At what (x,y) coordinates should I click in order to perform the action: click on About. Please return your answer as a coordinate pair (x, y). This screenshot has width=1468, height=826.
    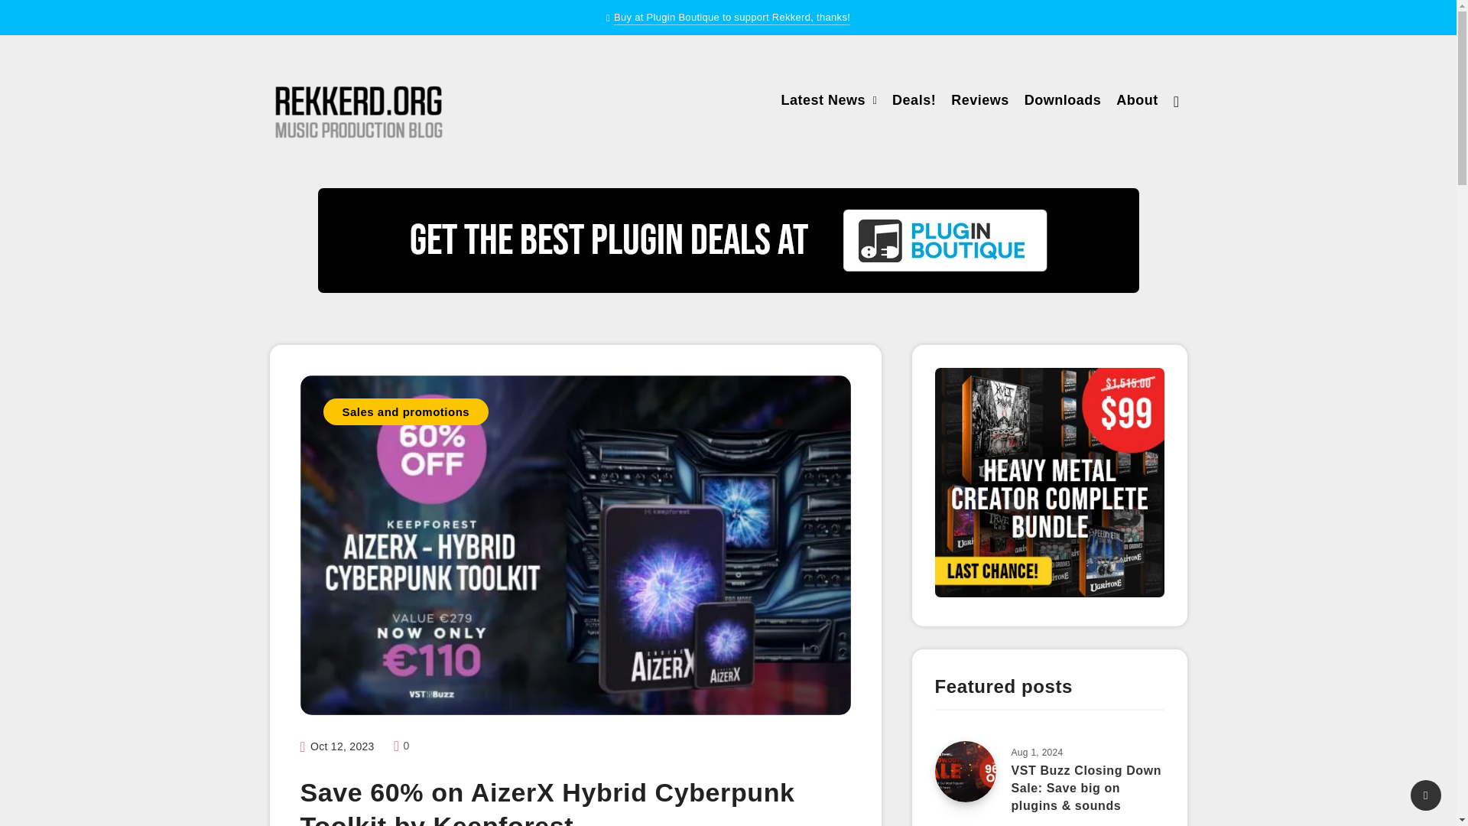
    Looking at the image, I should click on (1136, 102).